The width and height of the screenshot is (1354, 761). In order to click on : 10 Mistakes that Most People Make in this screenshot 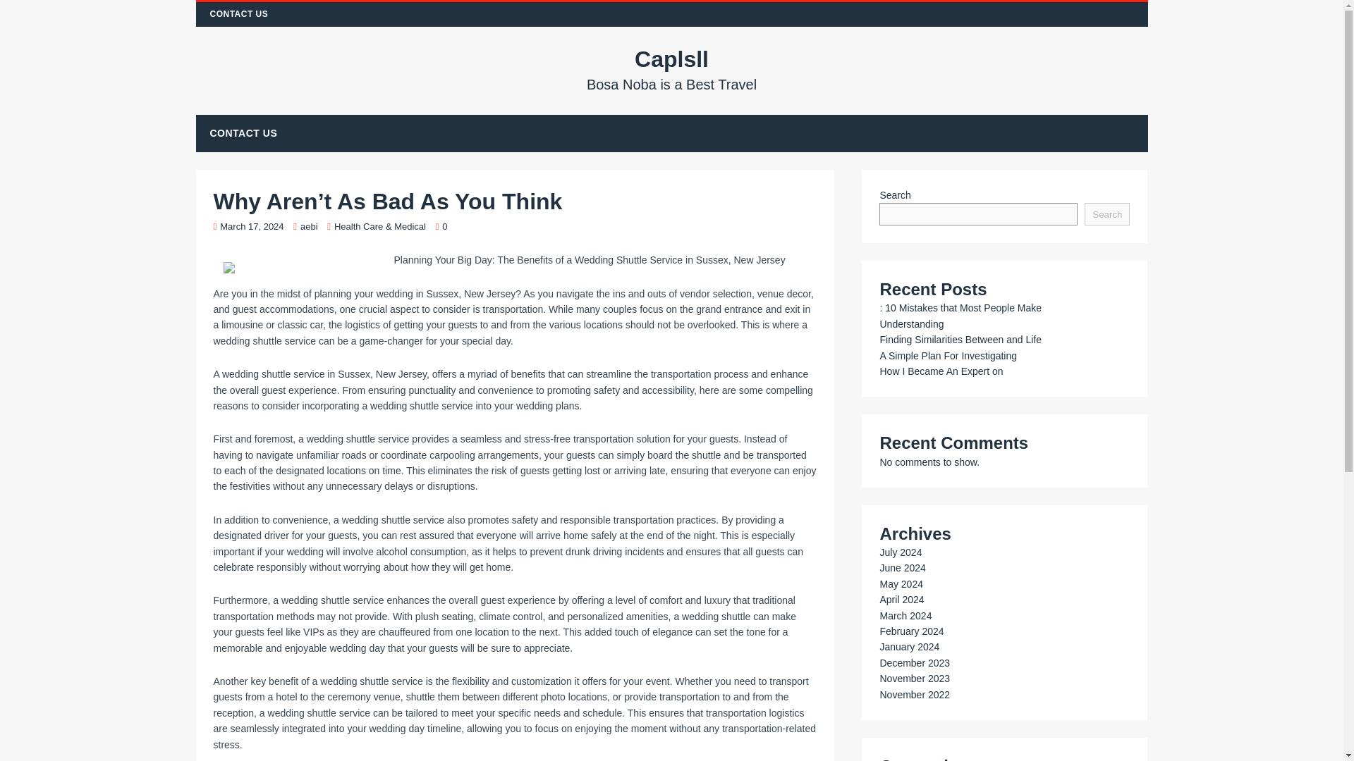, I will do `click(960, 307)`.